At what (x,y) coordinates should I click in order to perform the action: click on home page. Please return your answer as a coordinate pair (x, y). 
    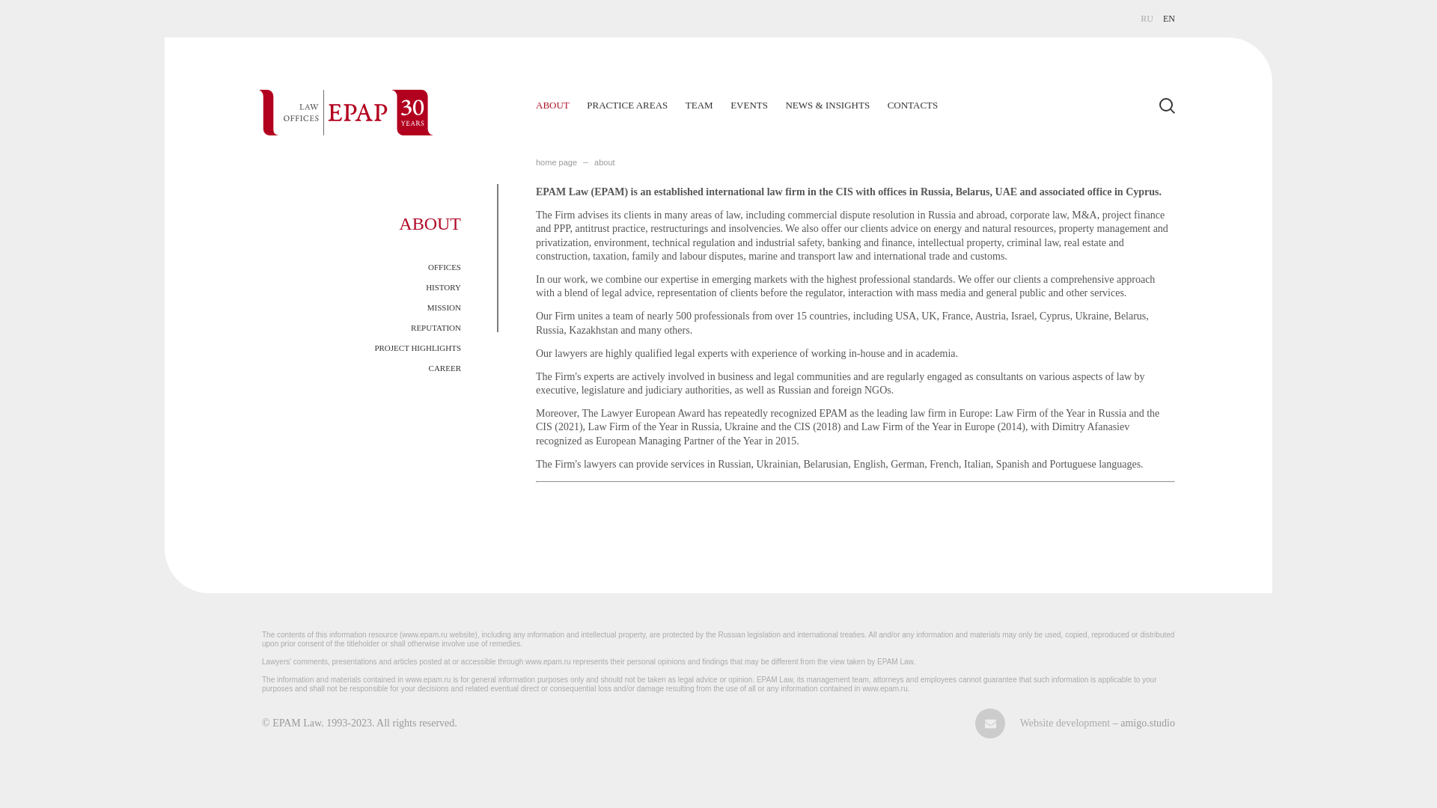
    Looking at the image, I should click on (557, 162).